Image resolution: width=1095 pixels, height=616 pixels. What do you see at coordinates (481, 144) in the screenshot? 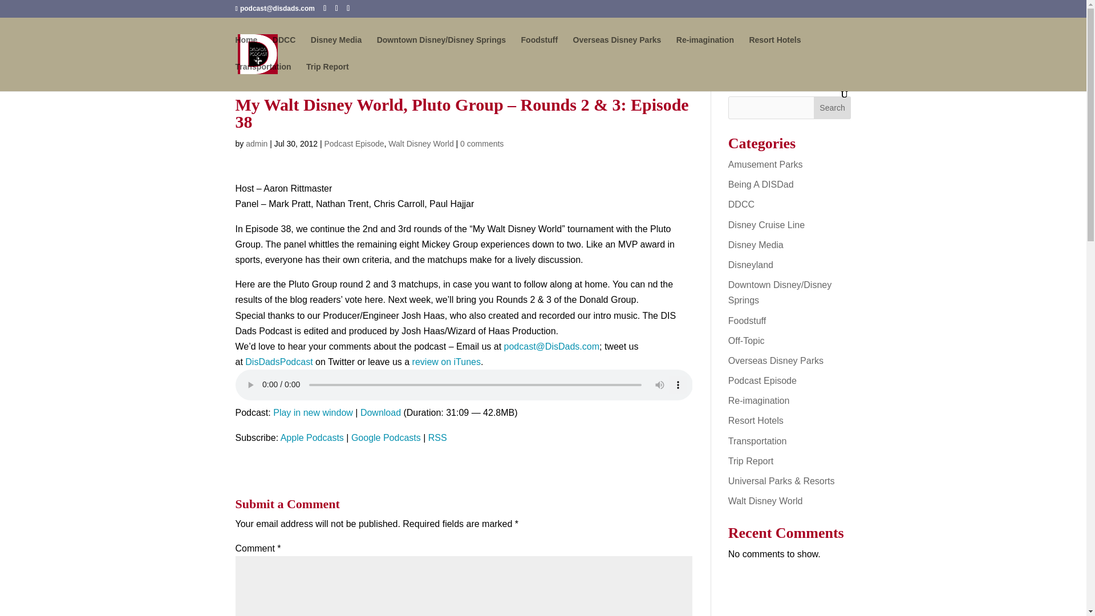
I see `0 comments` at bounding box center [481, 144].